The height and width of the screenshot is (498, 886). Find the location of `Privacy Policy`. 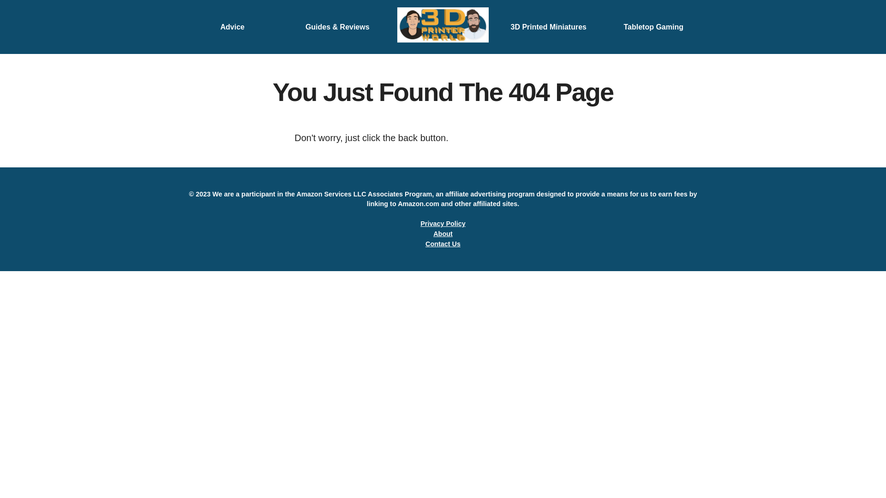

Privacy Policy is located at coordinates (443, 224).